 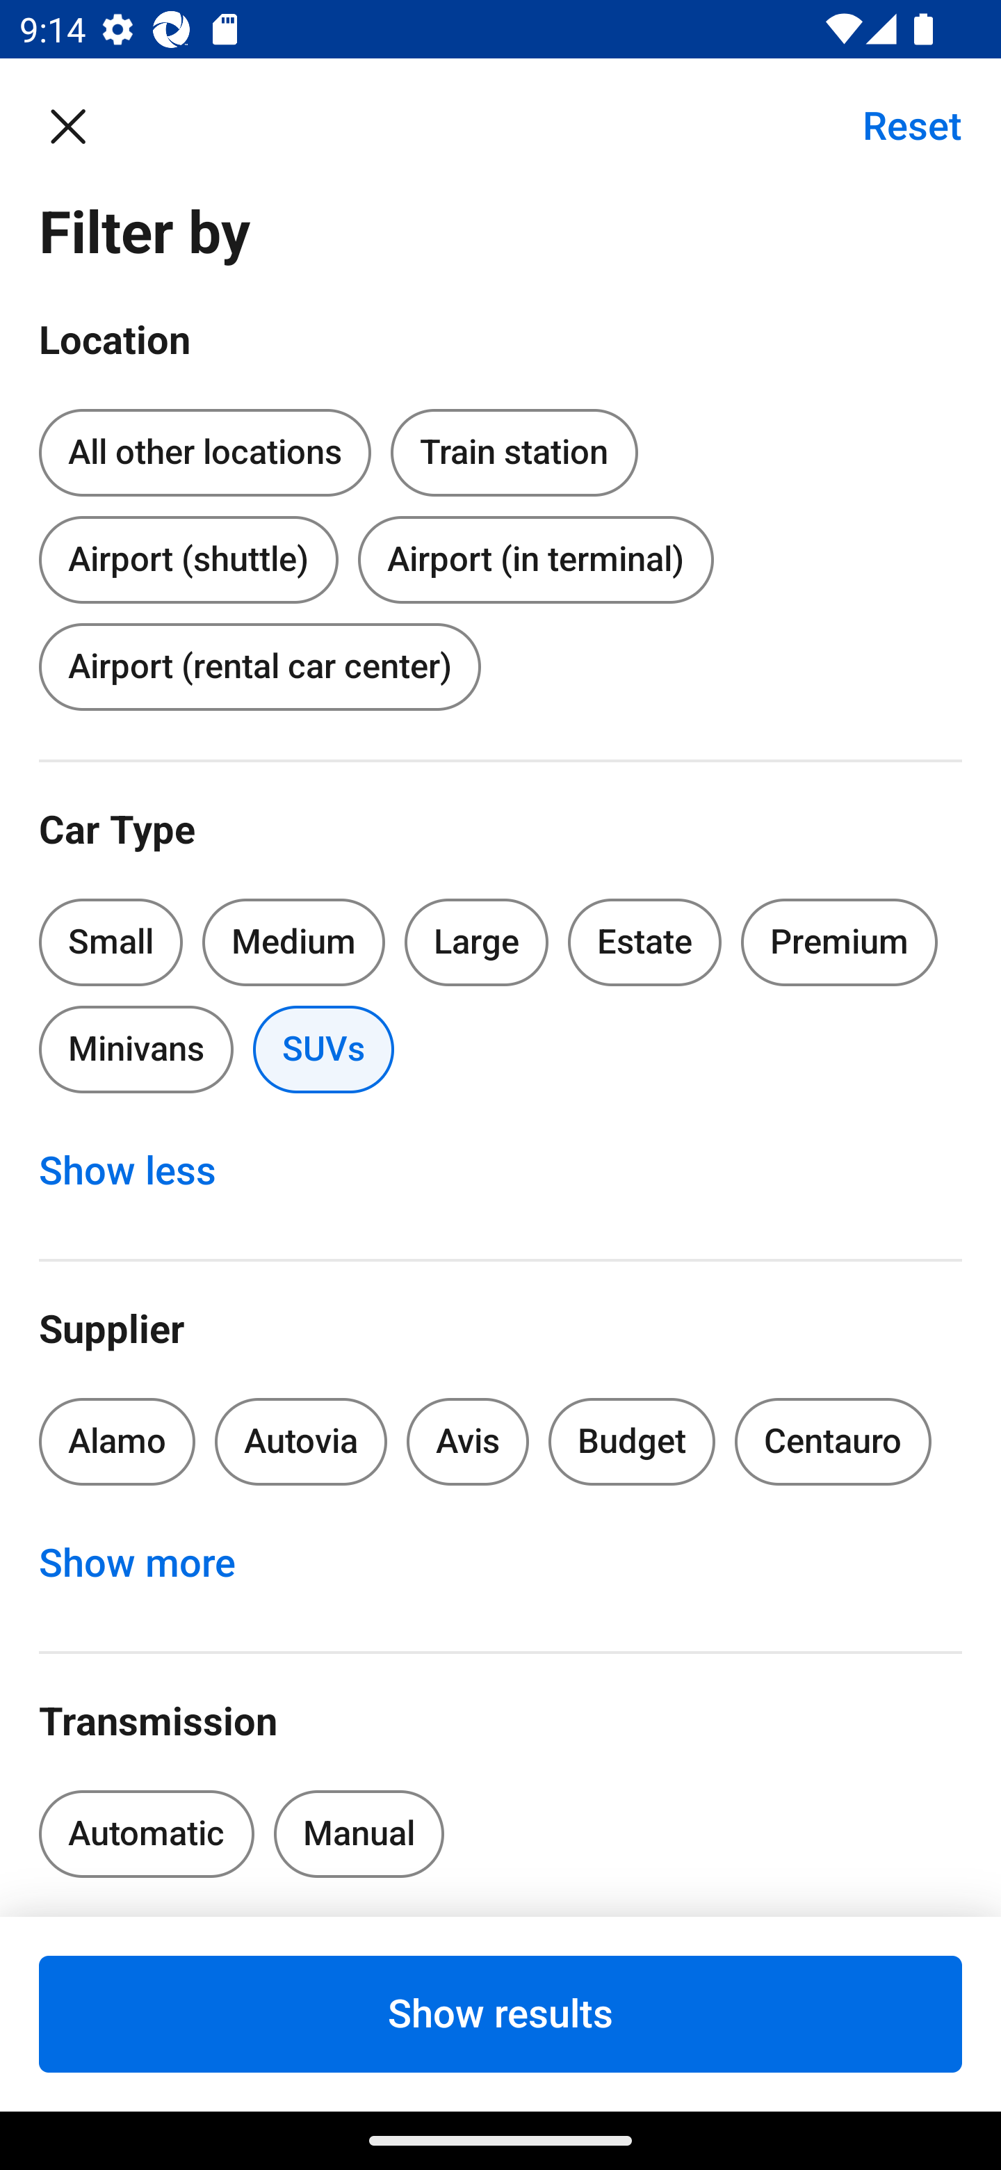 What do you see at coordinates (188, 554) in the screenshot?
I see `Airport (shuttle)` at bounding box center [188, 554].